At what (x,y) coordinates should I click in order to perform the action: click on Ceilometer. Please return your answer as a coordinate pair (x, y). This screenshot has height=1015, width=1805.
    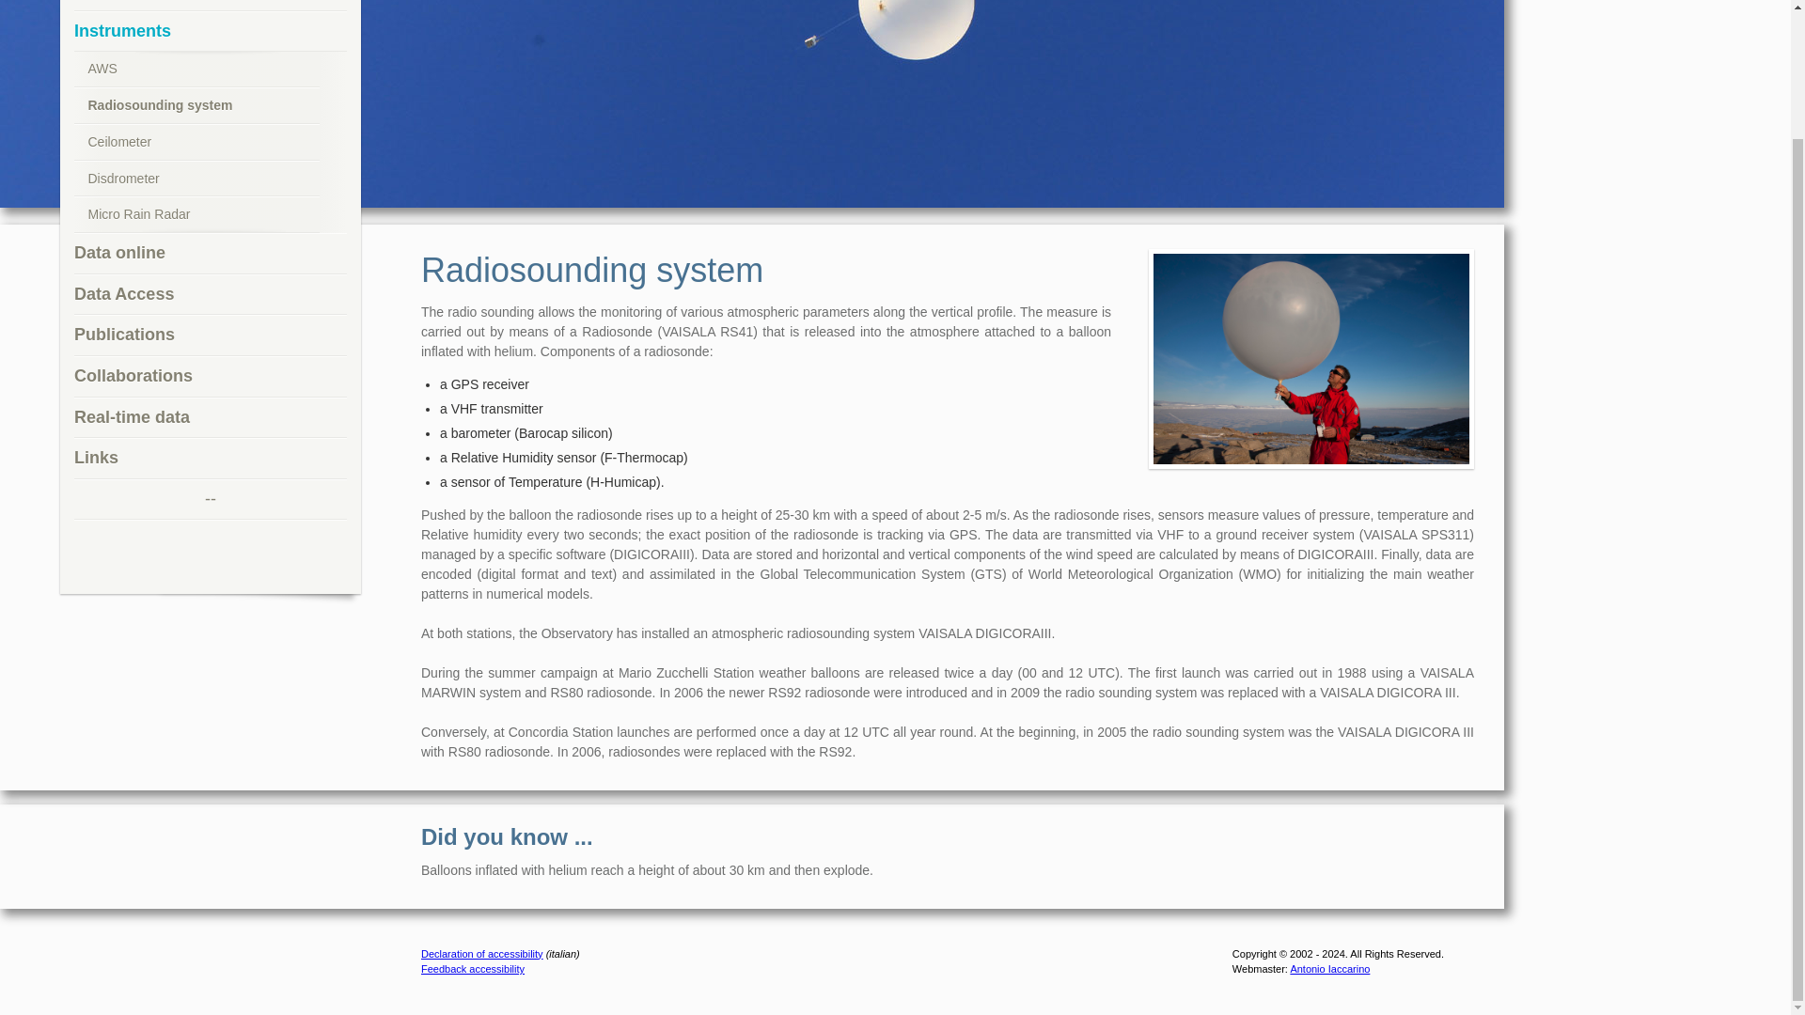
    Looking at the image, I should click on (196, 141).